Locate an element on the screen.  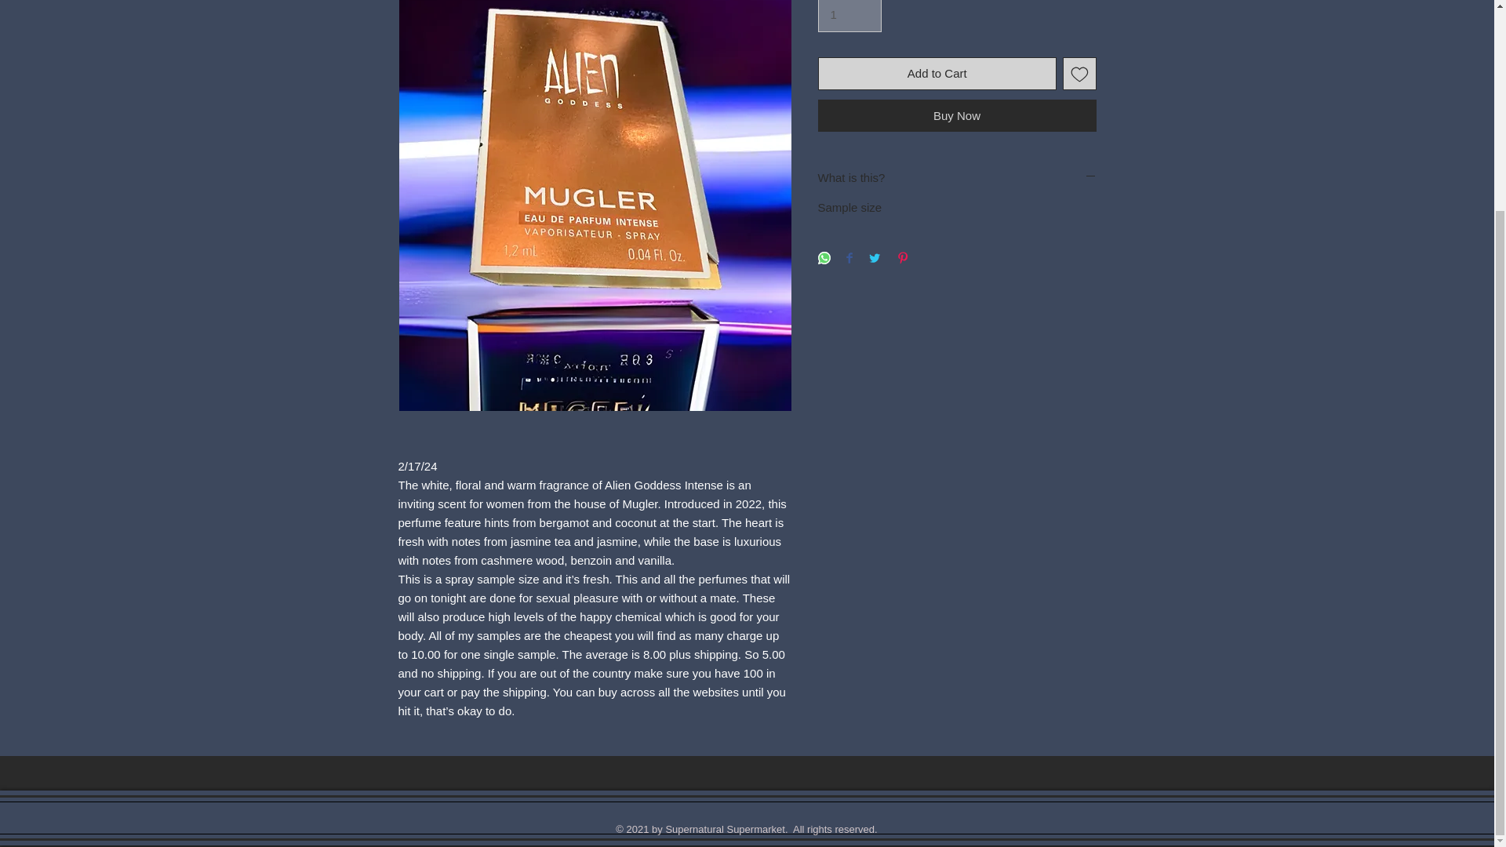
What is this? is located at coordinates (957, 177).